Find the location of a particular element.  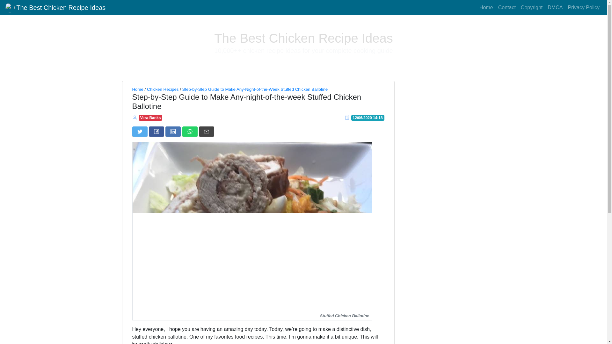

Home is located at coordinates (138, 89).